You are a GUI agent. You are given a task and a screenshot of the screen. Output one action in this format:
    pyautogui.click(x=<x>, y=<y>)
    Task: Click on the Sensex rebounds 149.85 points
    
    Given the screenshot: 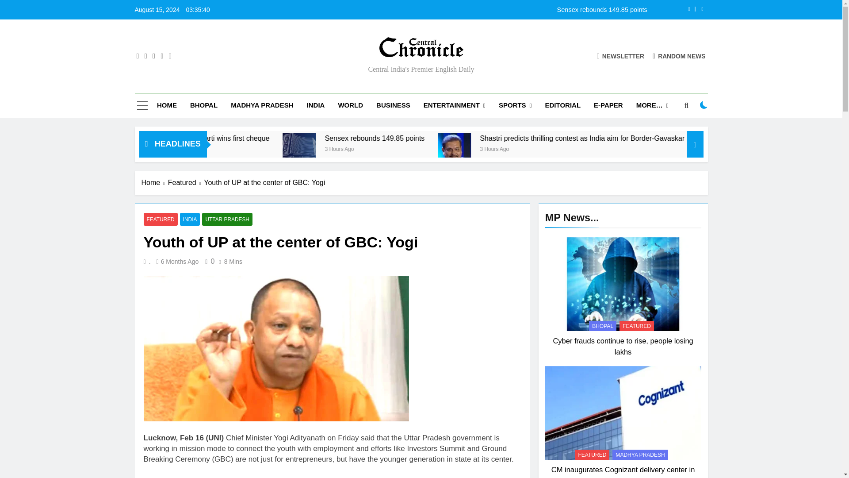 What is the action you would take?
    pyautogui.click(x=477, y=10)
    